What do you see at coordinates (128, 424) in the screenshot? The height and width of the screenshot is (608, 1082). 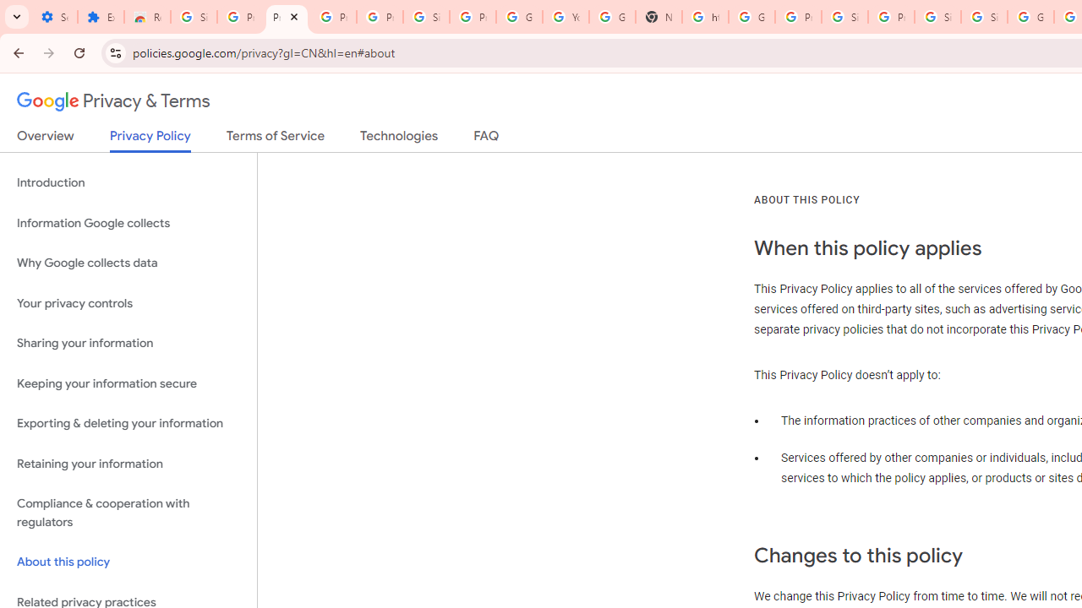 I see `Exporting & deleting your information` at bounding box center [128, 424].